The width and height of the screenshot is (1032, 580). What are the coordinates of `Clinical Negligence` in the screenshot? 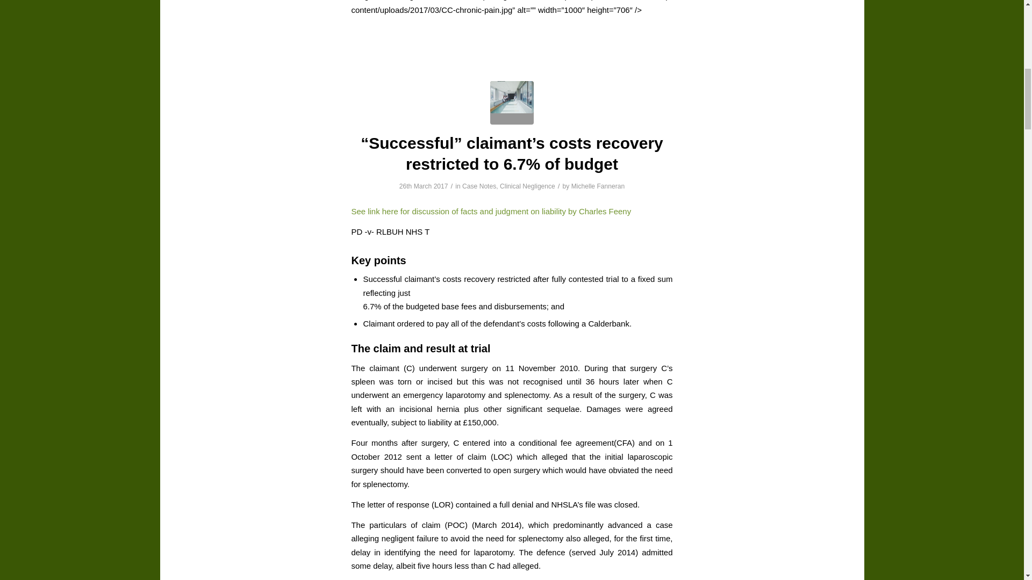 It's located at (527, 186).